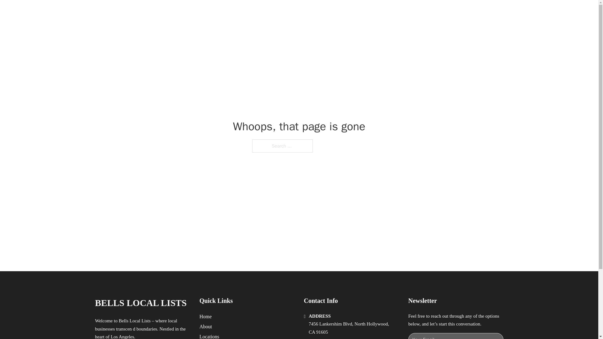 The width and height of the screenshot is (603, 339). I want to click on Locations, so click(209, 336).